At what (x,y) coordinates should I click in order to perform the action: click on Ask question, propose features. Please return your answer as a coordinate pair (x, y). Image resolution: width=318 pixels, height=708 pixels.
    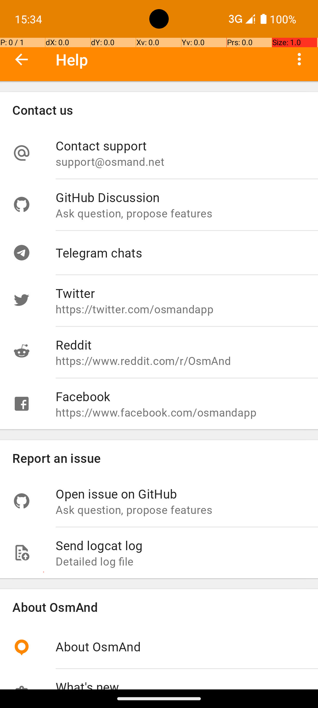
    Looking at the image, I should click on (181, 213).